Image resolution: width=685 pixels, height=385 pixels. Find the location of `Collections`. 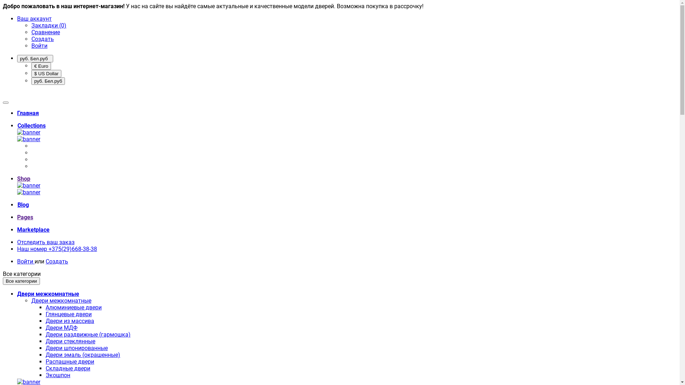

Collections is located at coordinates (31, 125).